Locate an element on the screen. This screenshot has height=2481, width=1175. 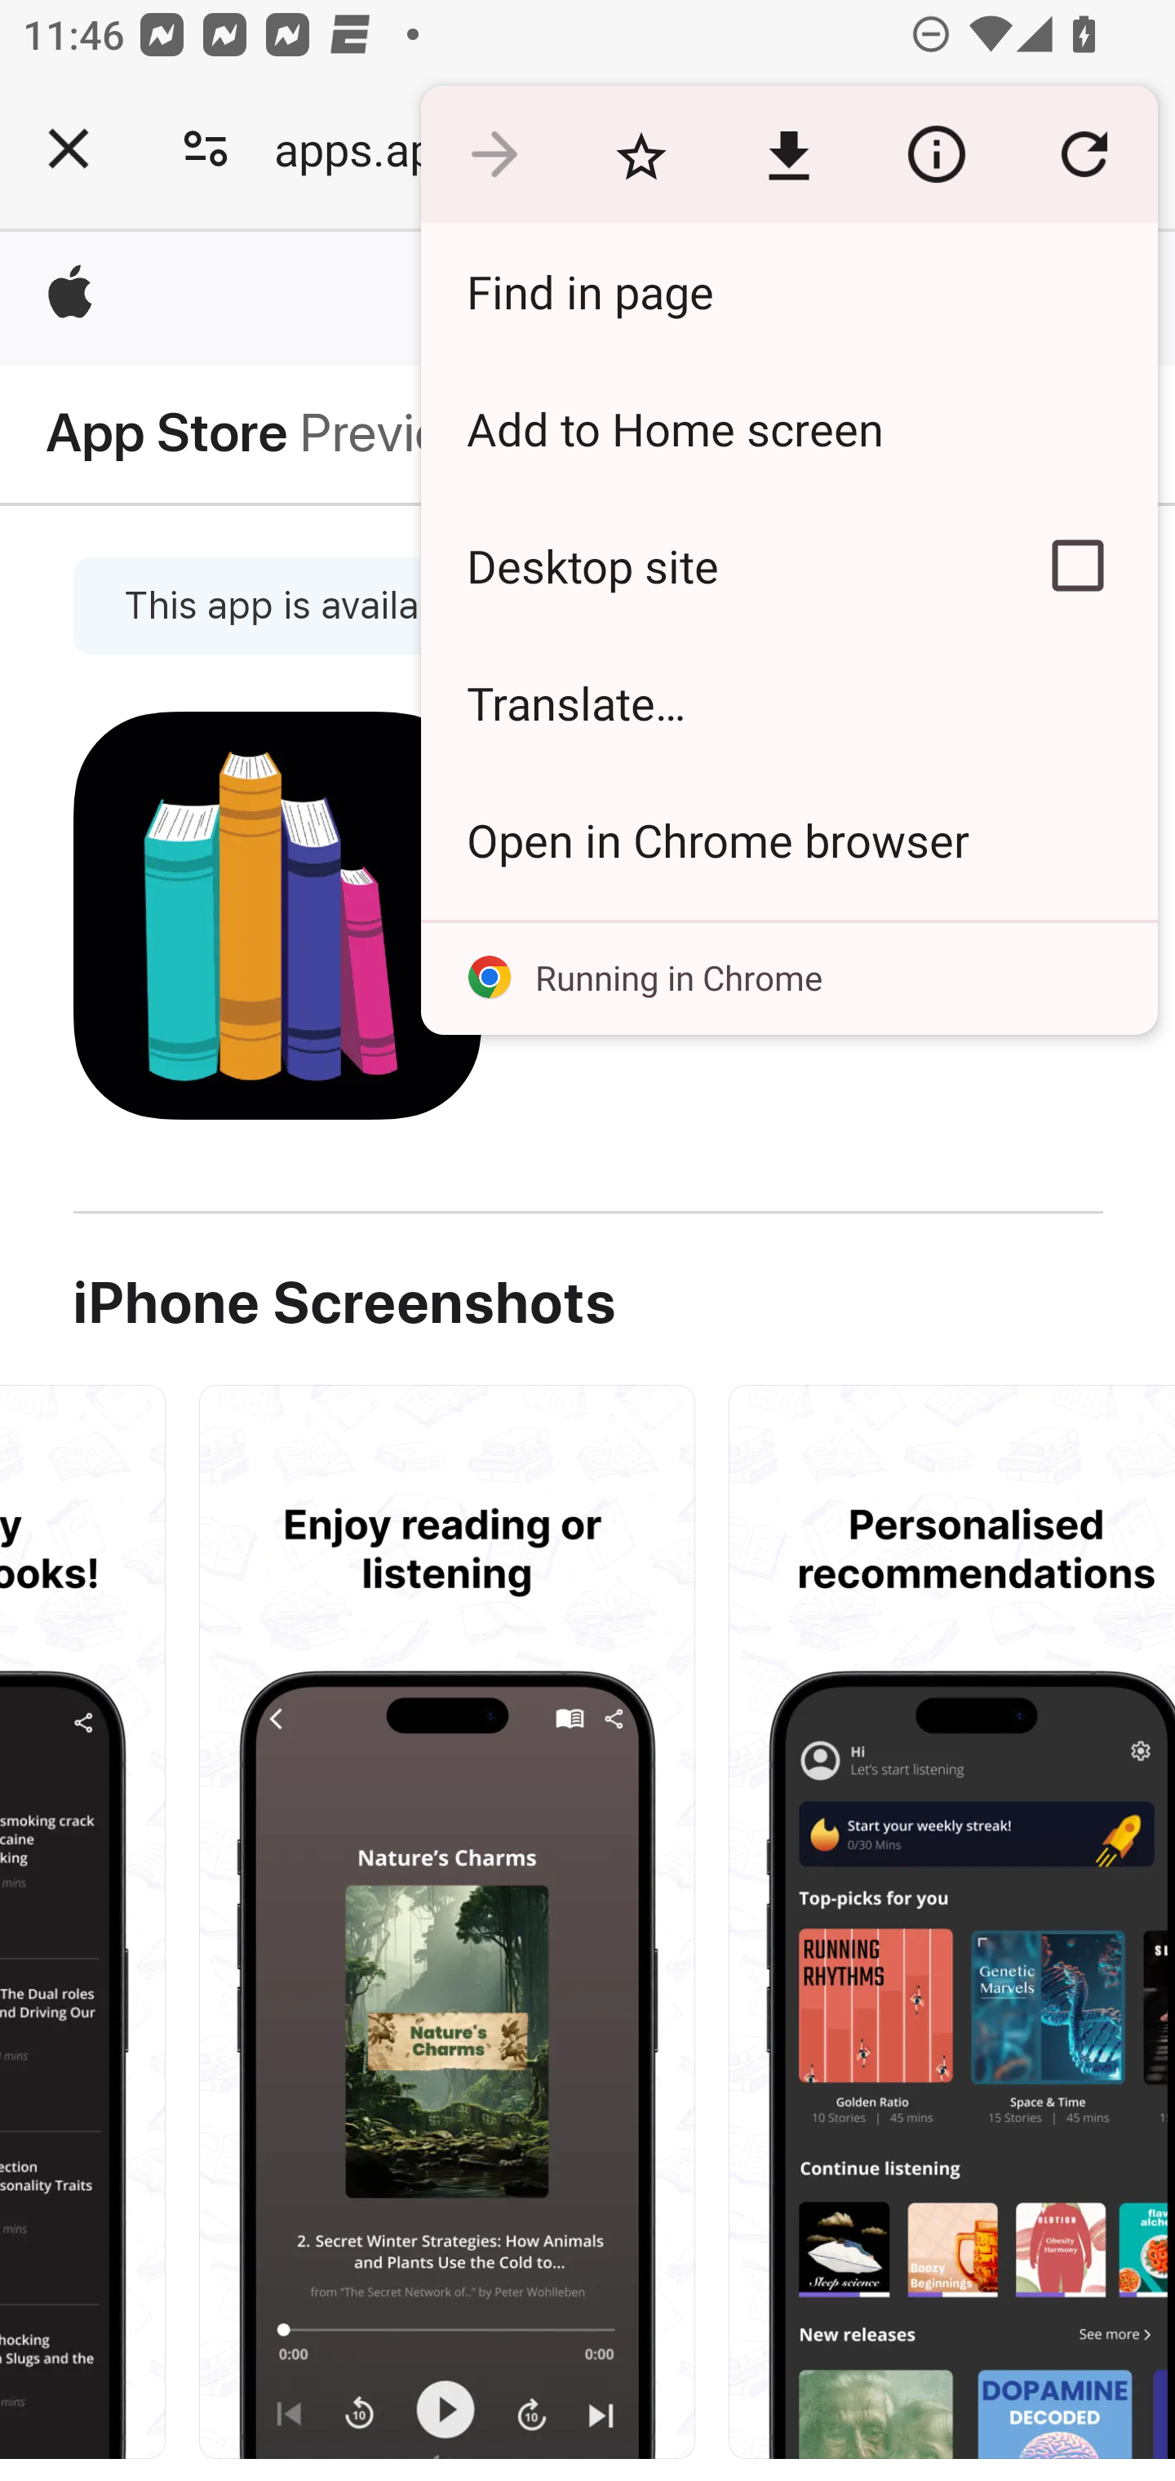
View site information is located at coordinates (936, 155).